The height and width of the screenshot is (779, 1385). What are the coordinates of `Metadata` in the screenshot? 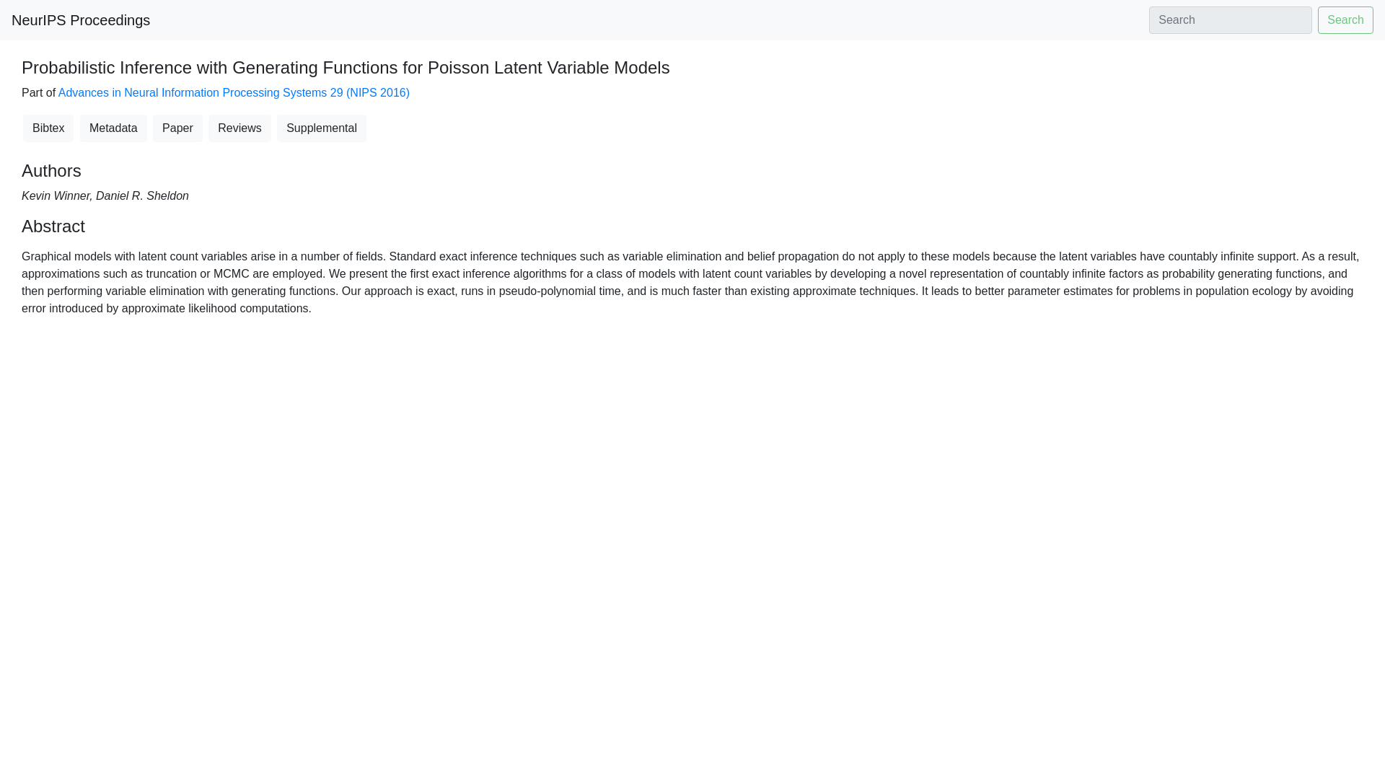 It's located at (113, 128).